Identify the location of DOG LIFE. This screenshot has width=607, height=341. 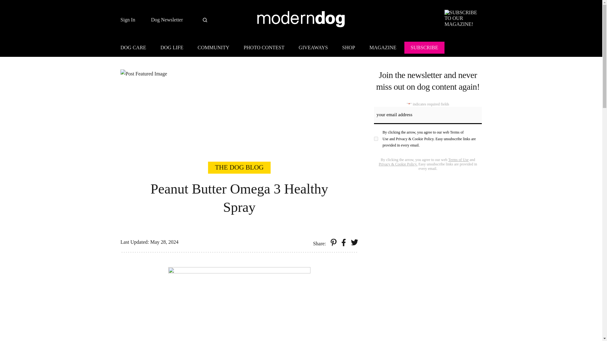
(172, 49).